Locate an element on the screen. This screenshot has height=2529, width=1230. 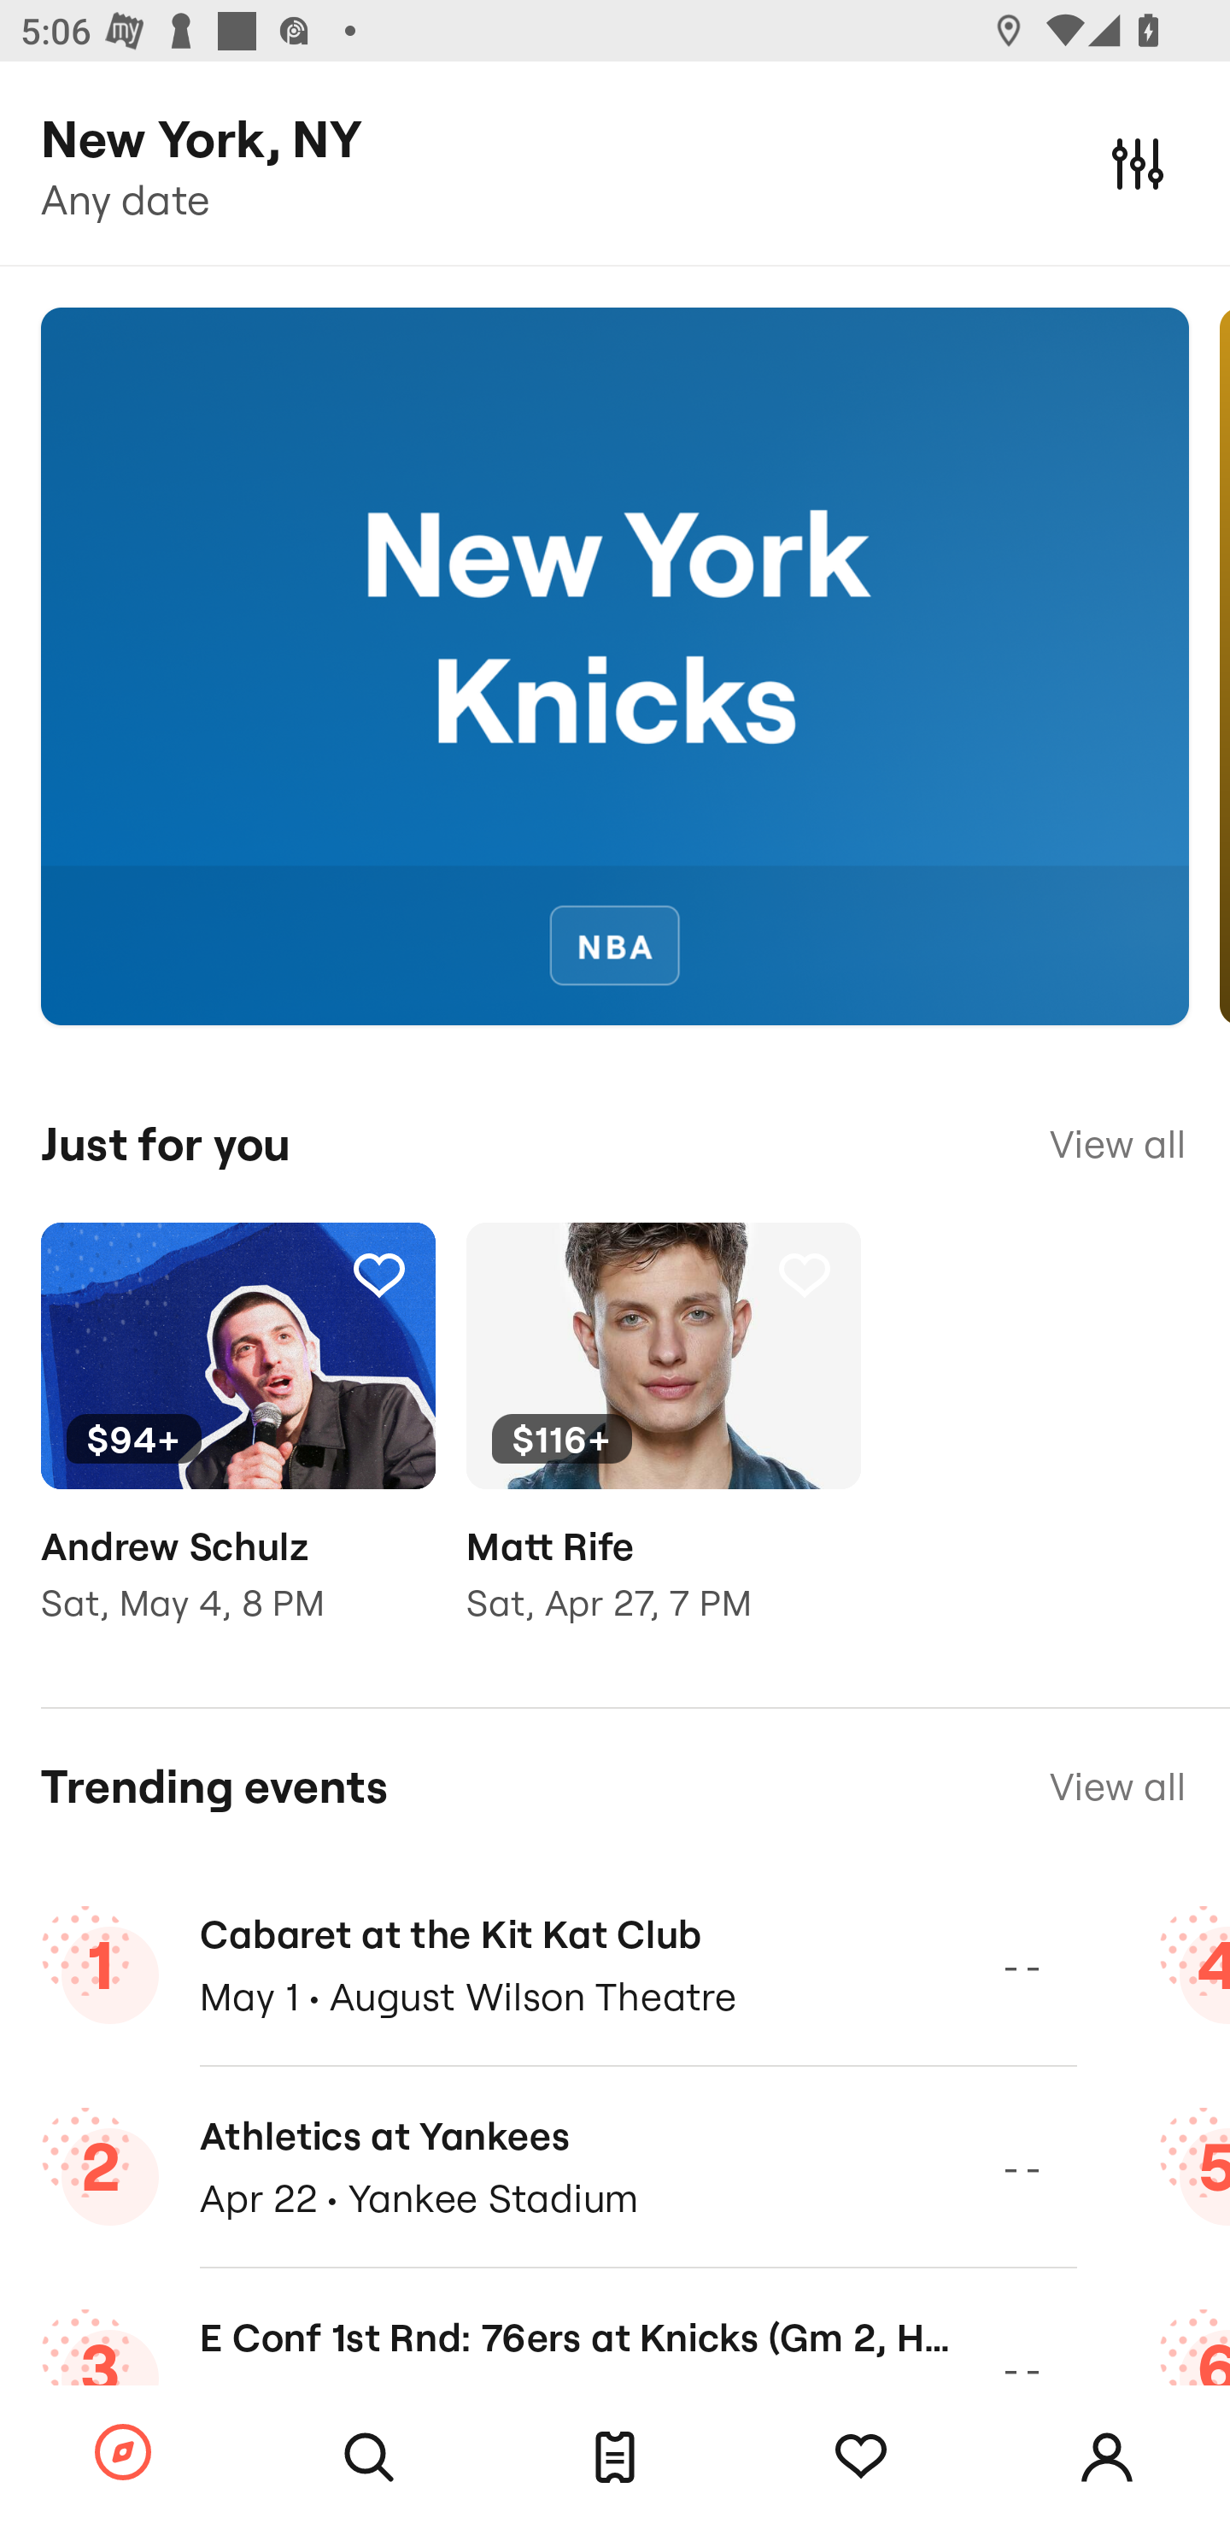
Filters is located at coordinates (1138, 162).